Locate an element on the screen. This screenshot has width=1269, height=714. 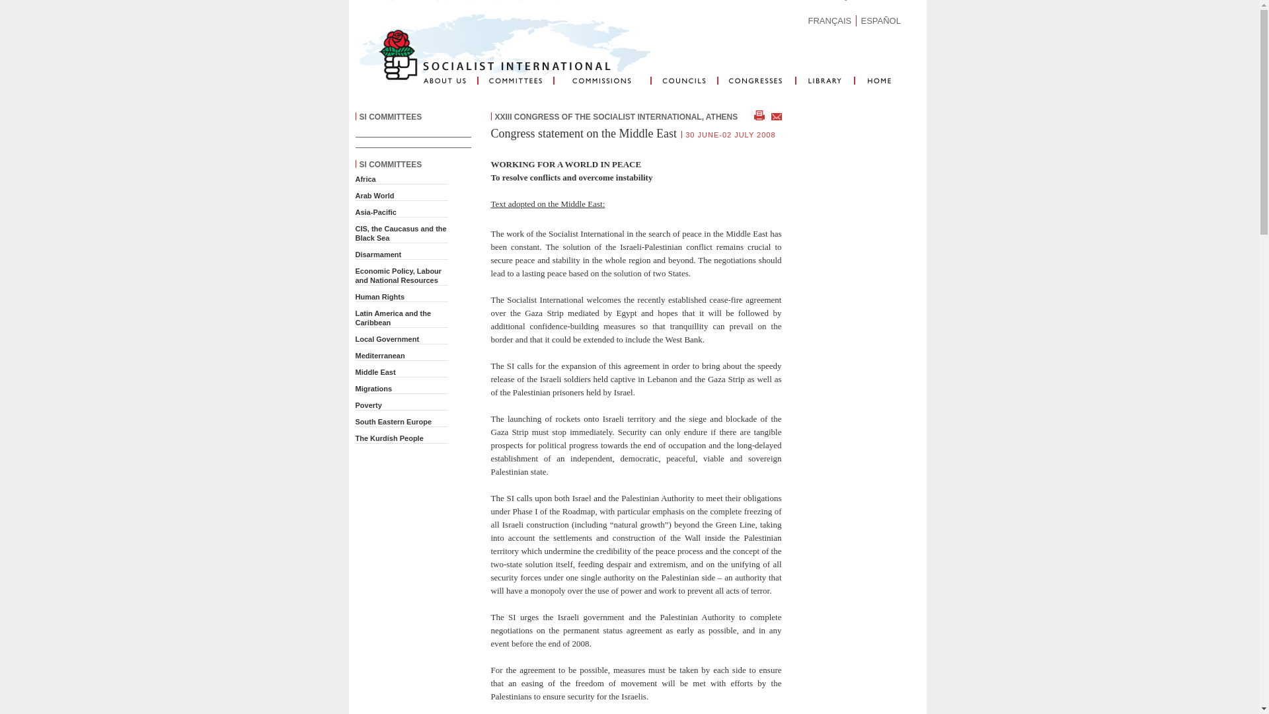
Economic Policy, Labour and National Resources is located at coordinates (398, 275).